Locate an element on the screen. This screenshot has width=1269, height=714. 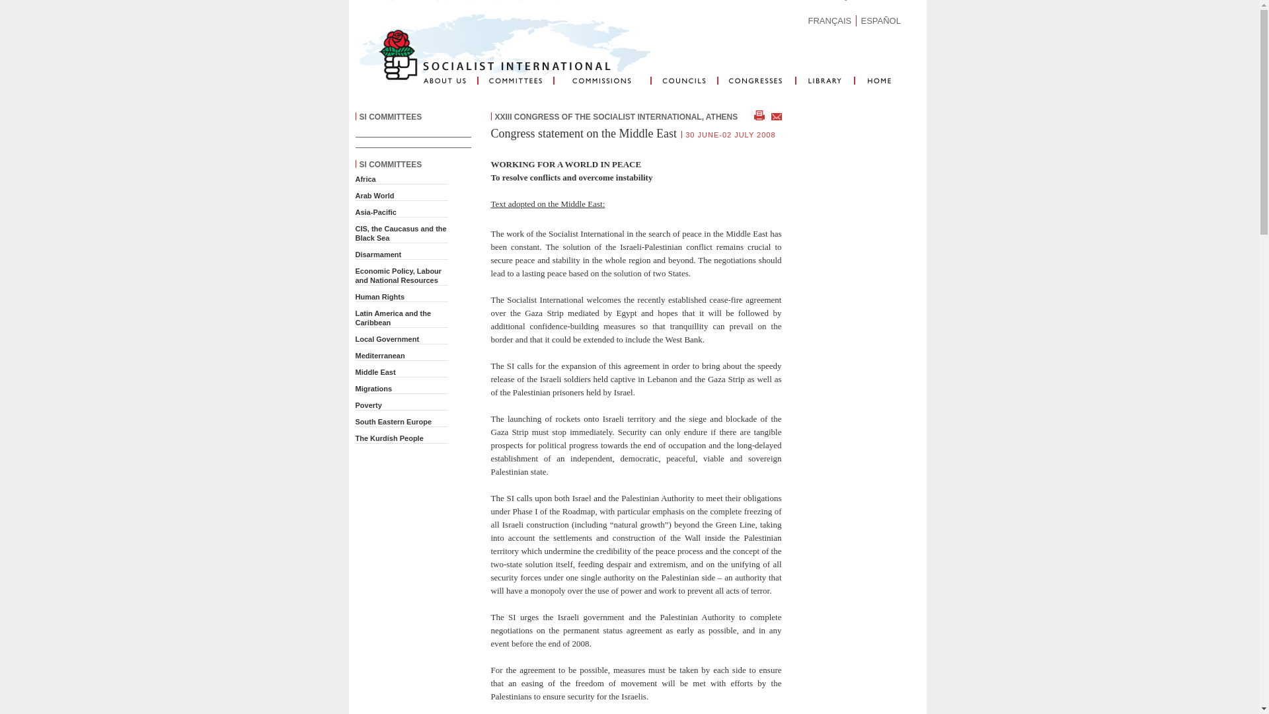
Economic Policy, Labour and National Resources is located at coordinates (398, 275).